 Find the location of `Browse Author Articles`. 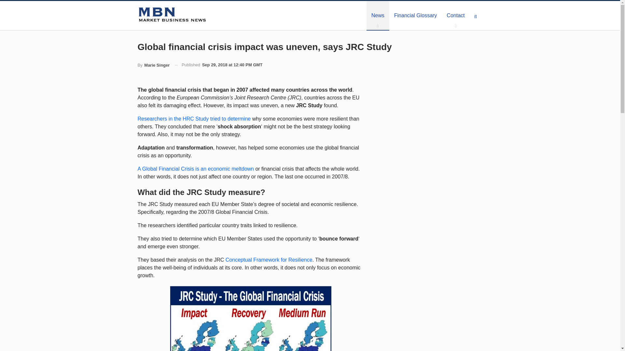

Browse Author Articles is located at coordinates (153, 65).